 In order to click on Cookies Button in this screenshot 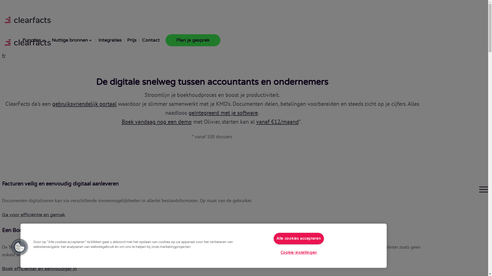, I will do `click(20, 247)`.